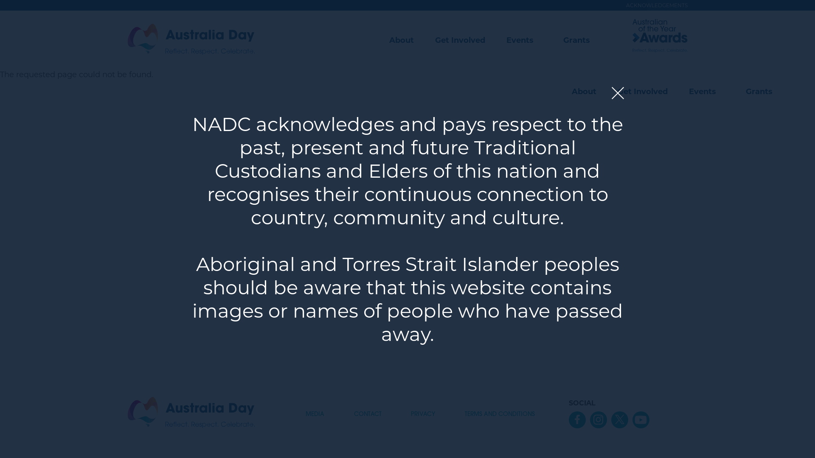 Image resolution: width=815 pixels, height=458 pixels. Describe the element at coordinates (653, 5) in the screenshot. I see `ACKNOWLEDGEMENTS` at that location.